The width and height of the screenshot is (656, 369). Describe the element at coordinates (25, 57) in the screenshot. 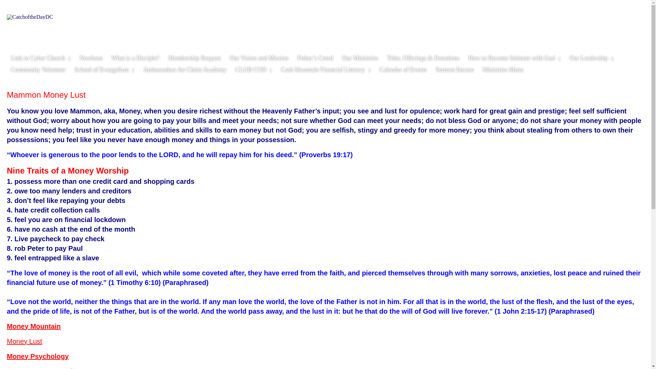

I see `Skip to content` at that location.